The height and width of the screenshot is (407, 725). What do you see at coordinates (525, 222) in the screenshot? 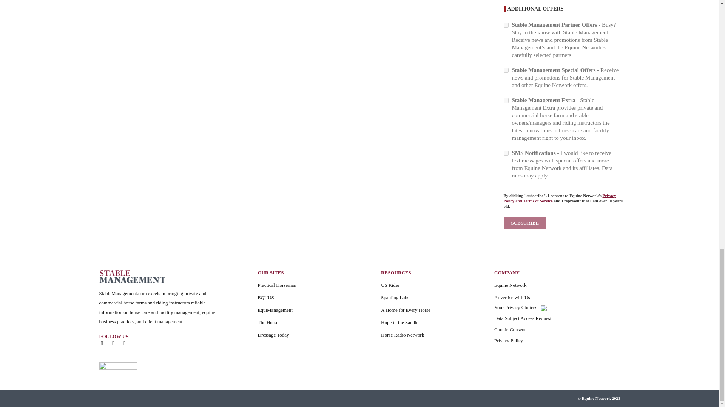
I see `Subscribe` at bounding box center [525, 222].